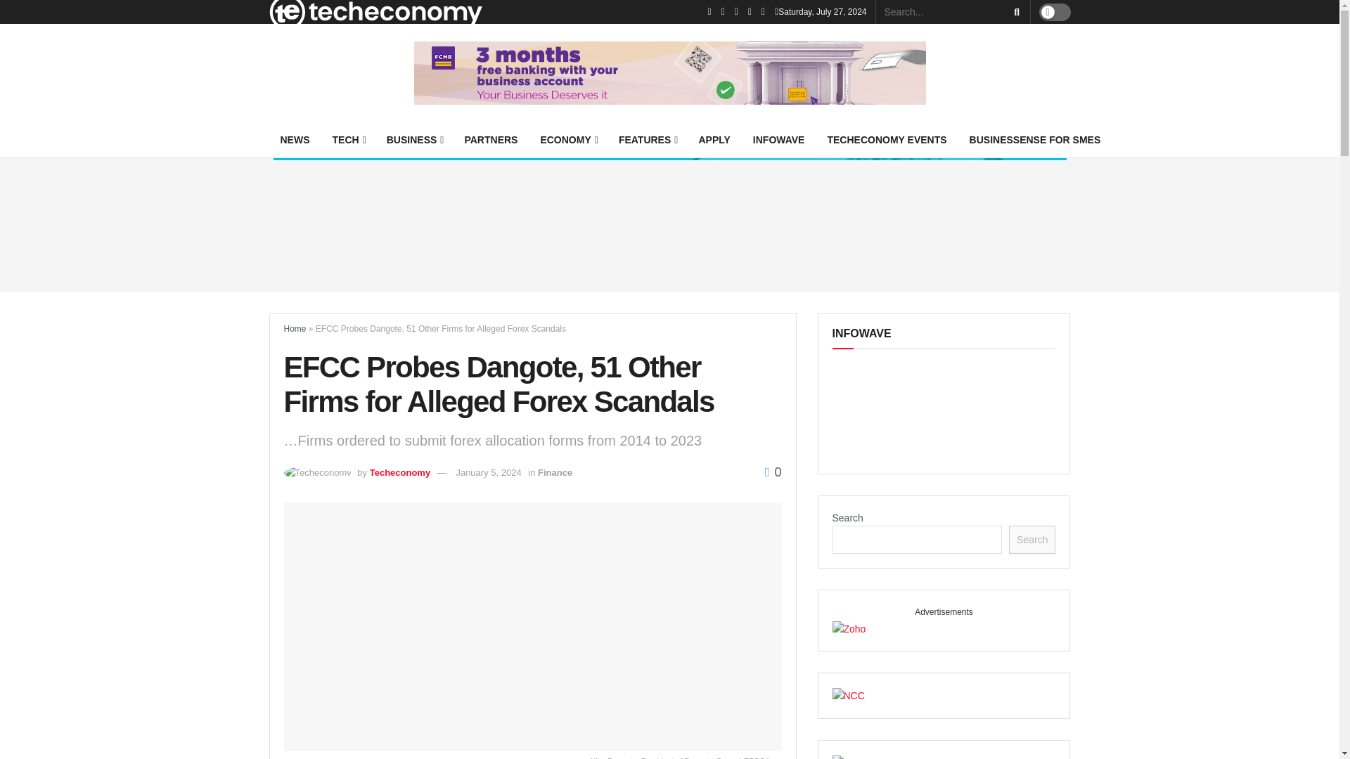 The width and height of the screenshot is (1350, 759). Describe the element at coordinates (567, 139) in the screenshot. I see `ECONOMY` at that location.